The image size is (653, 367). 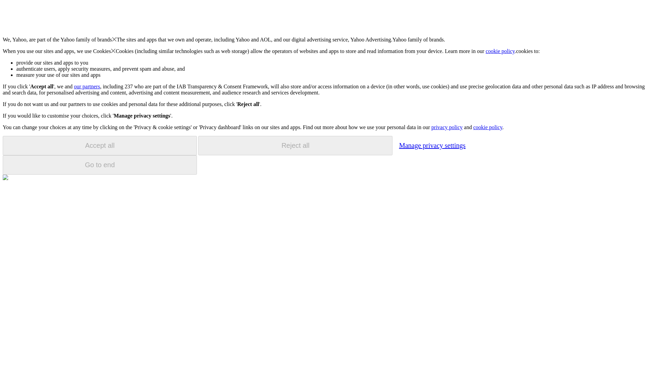 What do you see at coordinates (487, 127) in the screenshot?
I see `cookie policy` at bounding box center [487, 127].